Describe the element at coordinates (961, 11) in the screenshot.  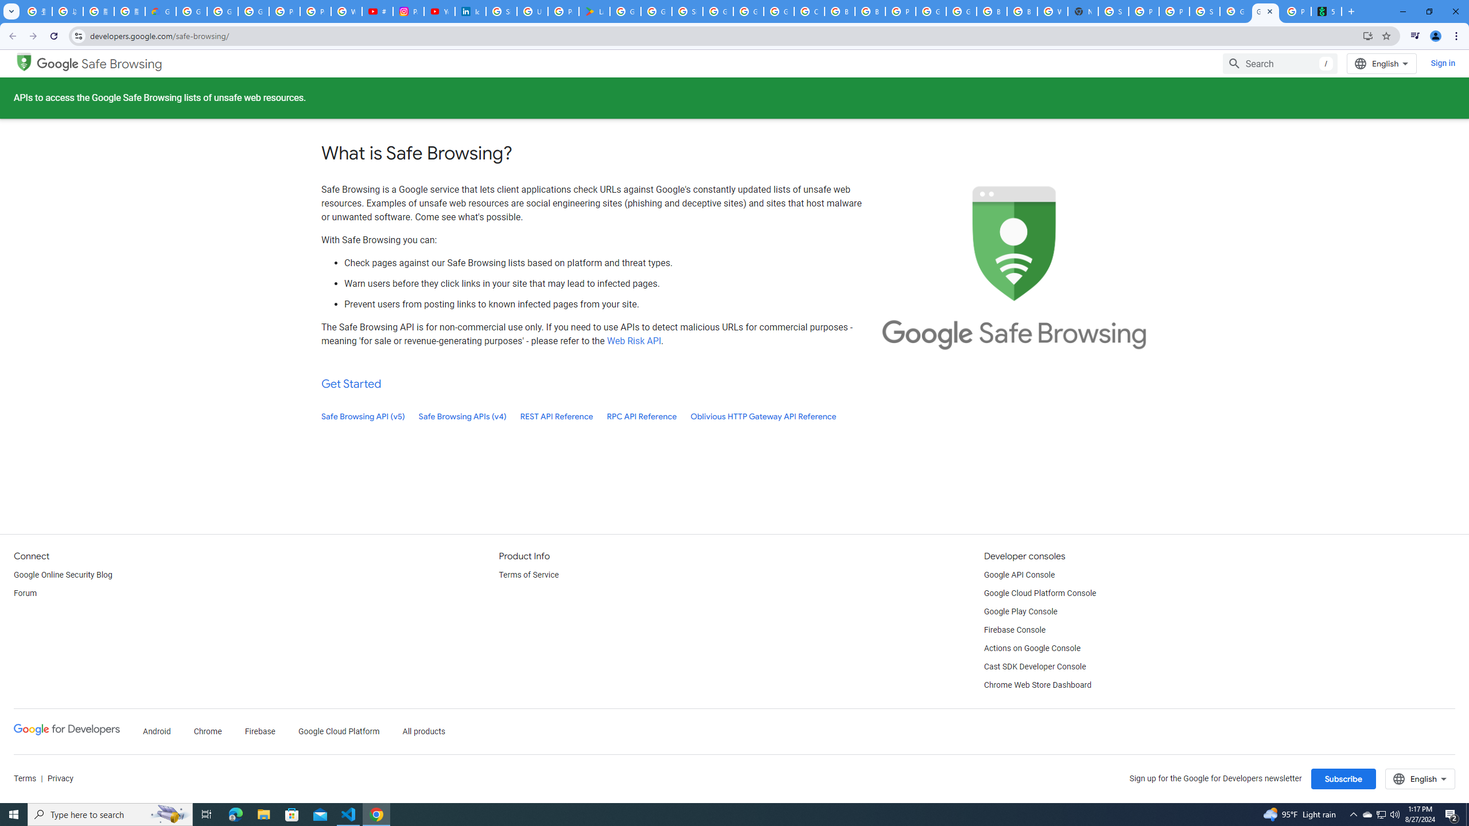
I see `Google Cloud Platform` at that location.